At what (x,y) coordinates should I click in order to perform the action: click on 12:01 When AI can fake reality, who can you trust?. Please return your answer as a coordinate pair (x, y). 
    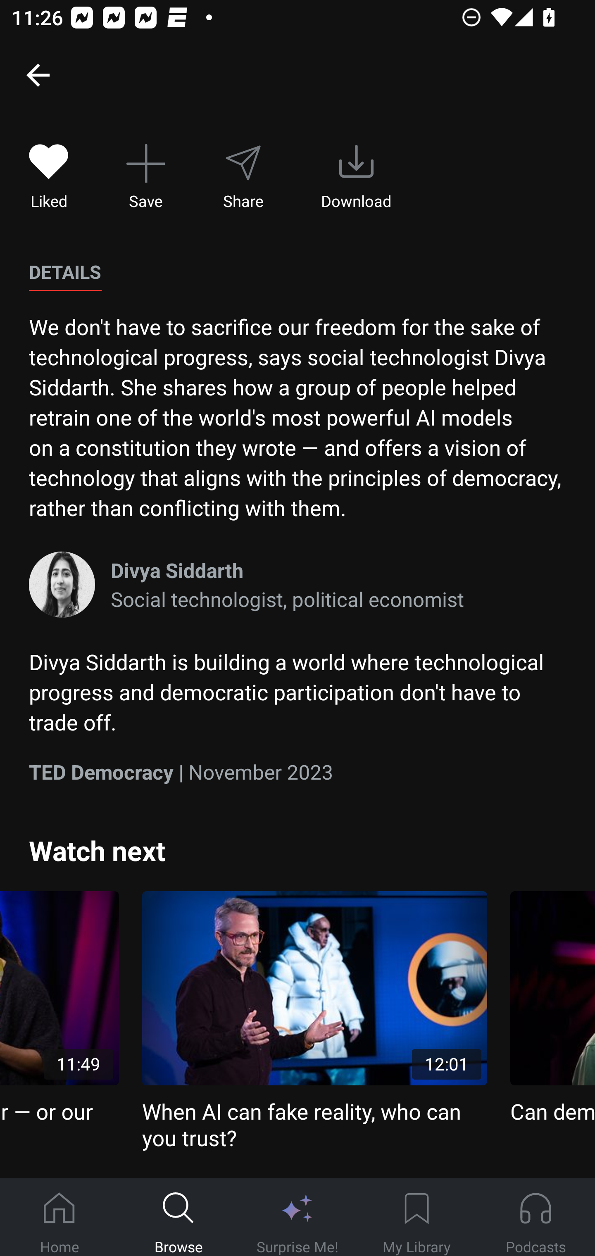
    Looking at the image, I should click on (315, 1021).